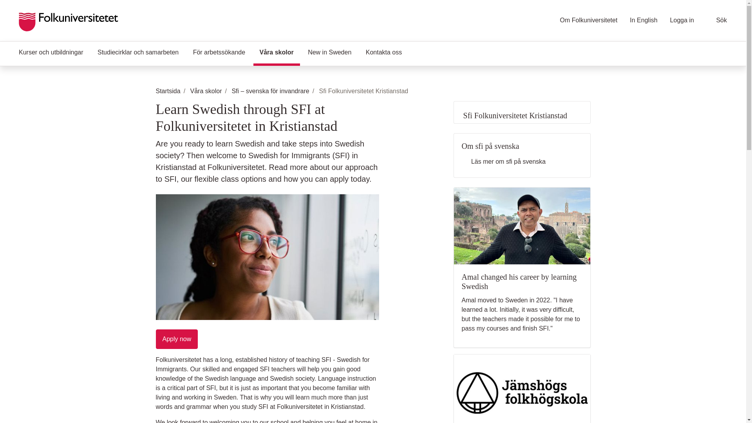  I want to click on Apply now, so click(177, 339).